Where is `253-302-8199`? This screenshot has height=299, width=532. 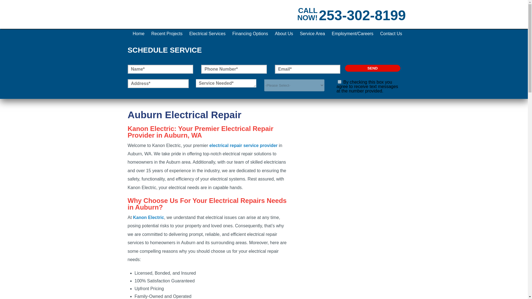 253-302-8199 is located at coordinates (362, 16).